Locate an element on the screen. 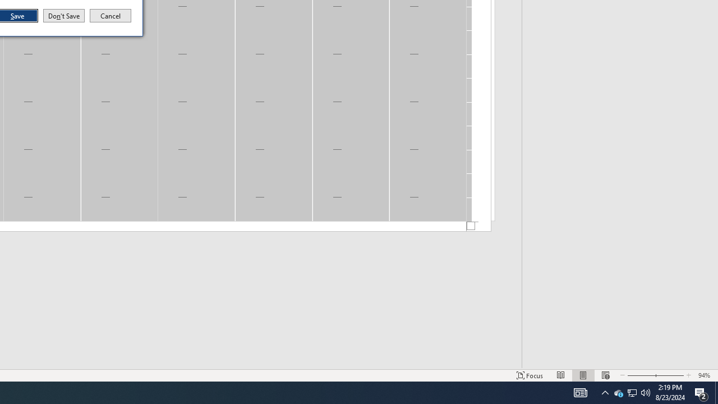 This screenshot has height=404, width=718. Zoom In is located at coordinates (669, 375).